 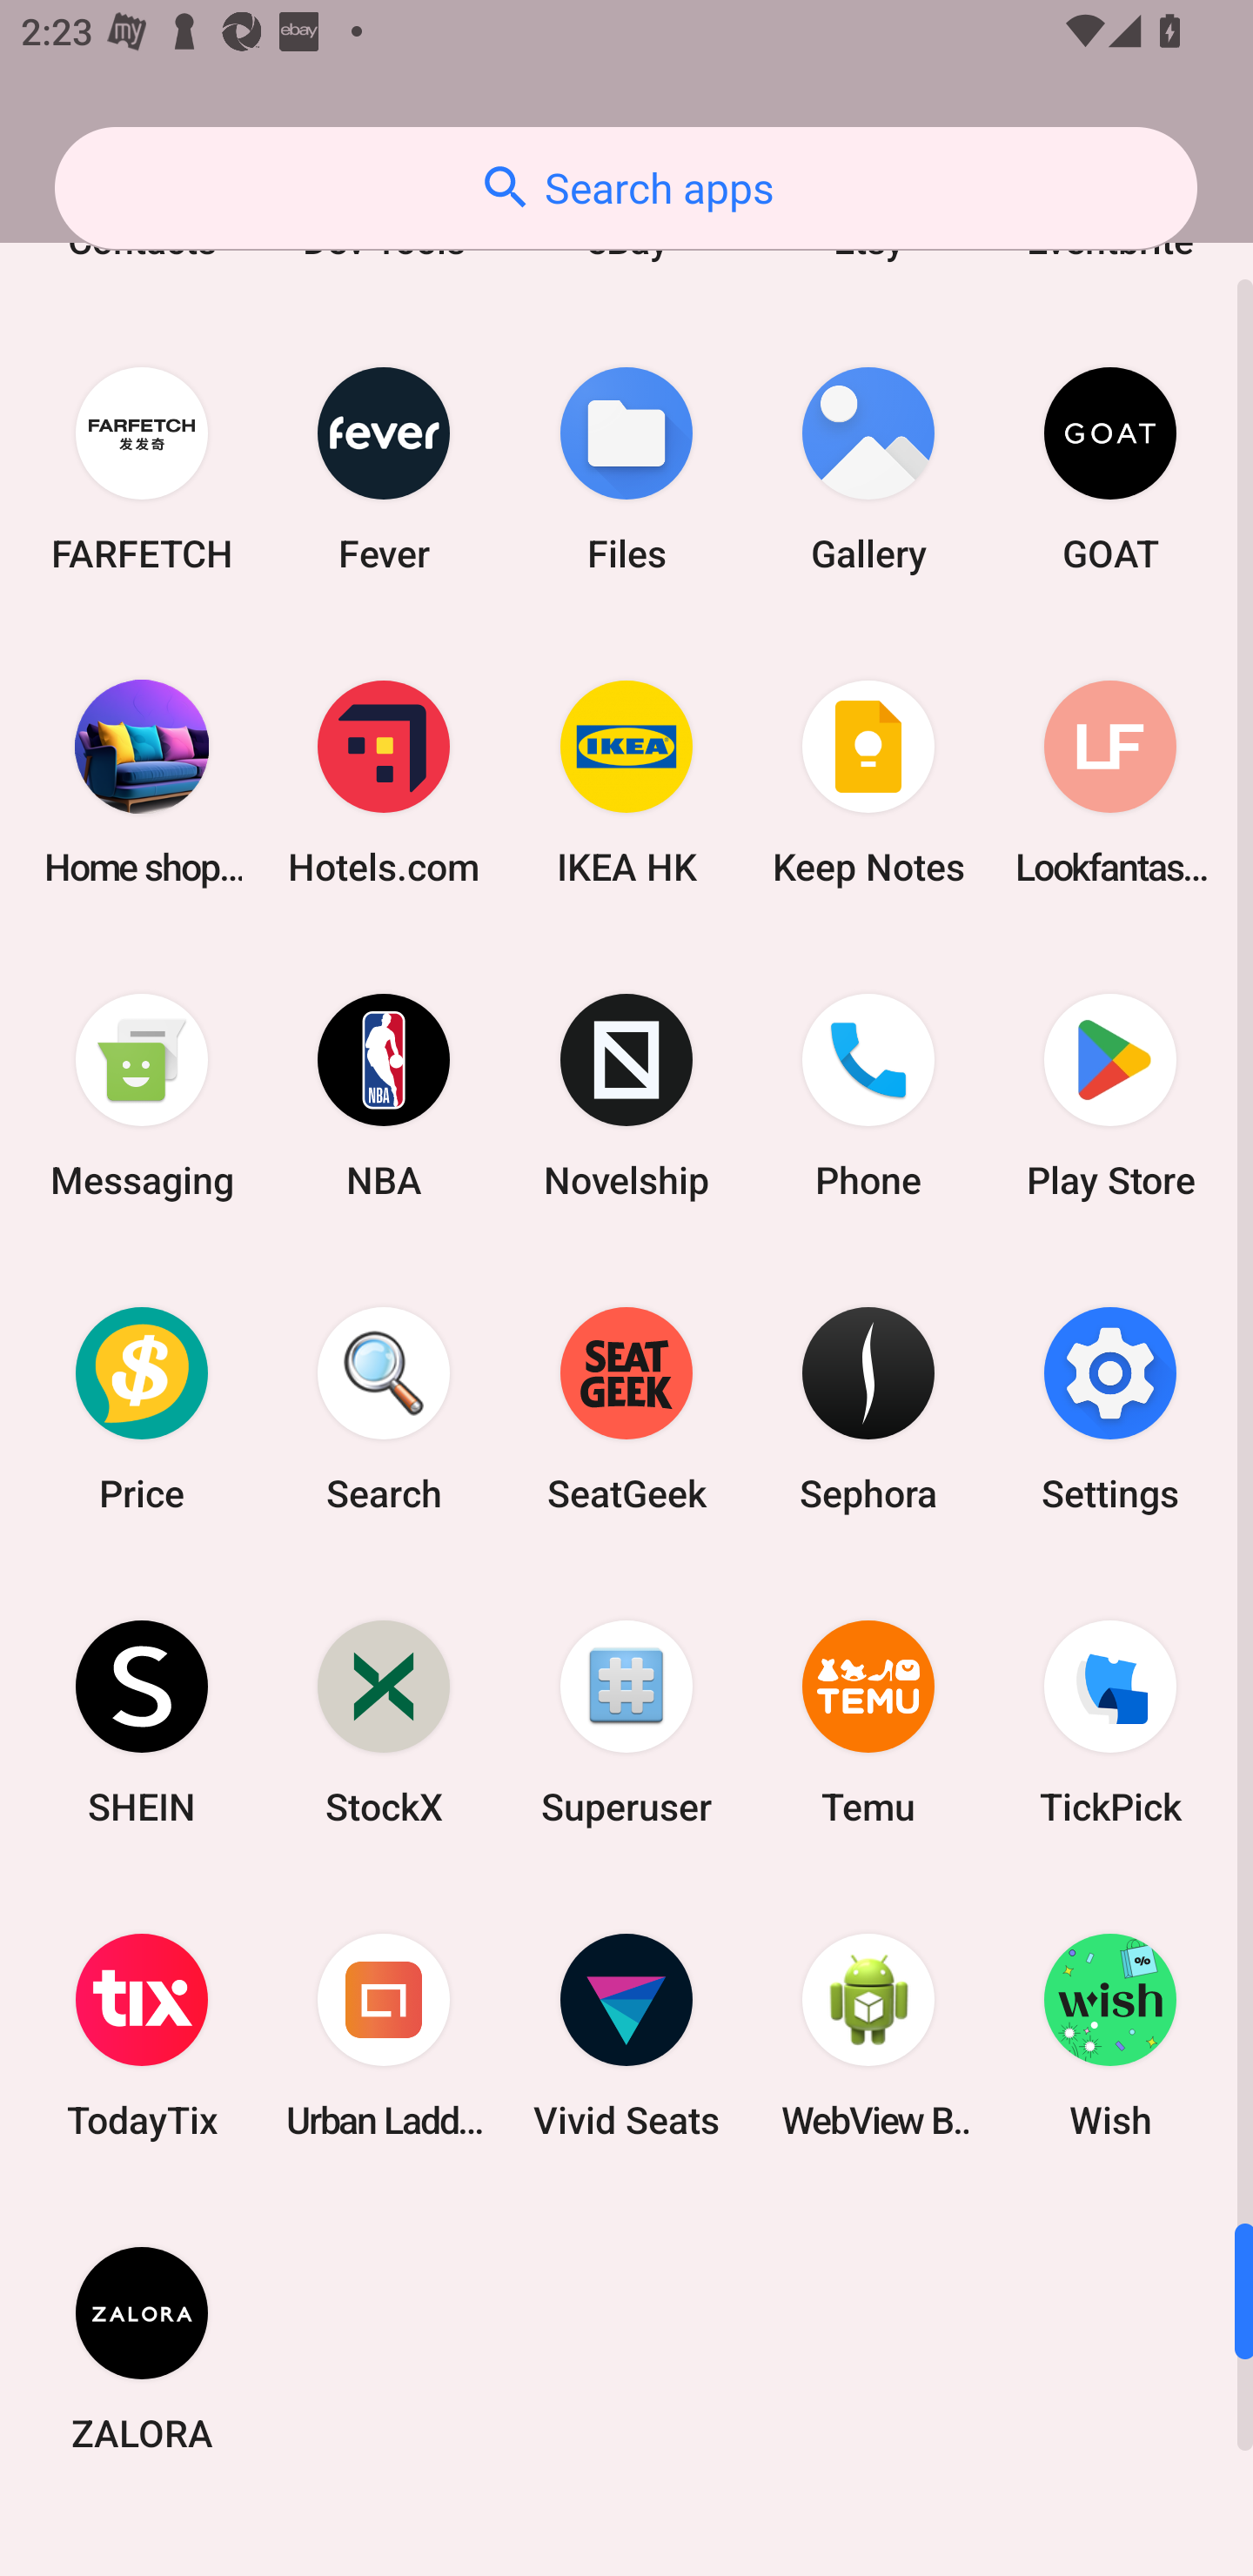 I want to click on SeatGeek, so click(x=626, y=1408).